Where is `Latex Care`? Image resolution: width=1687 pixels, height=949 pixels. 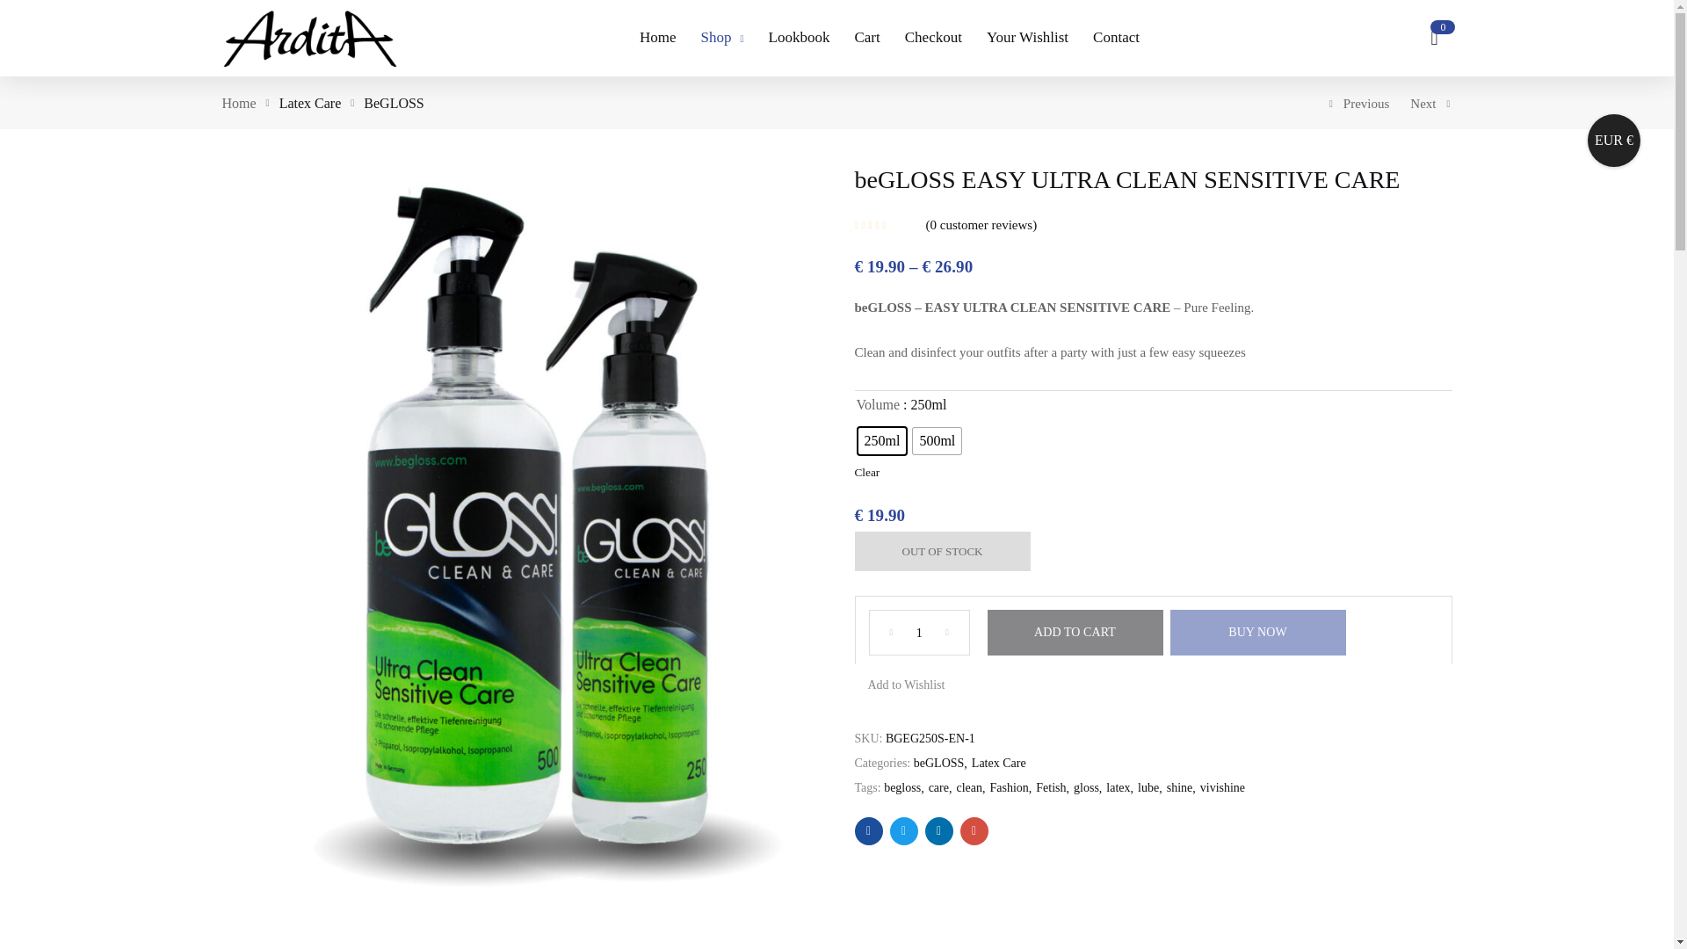 Latex Care is located at coordinates (311, 104).